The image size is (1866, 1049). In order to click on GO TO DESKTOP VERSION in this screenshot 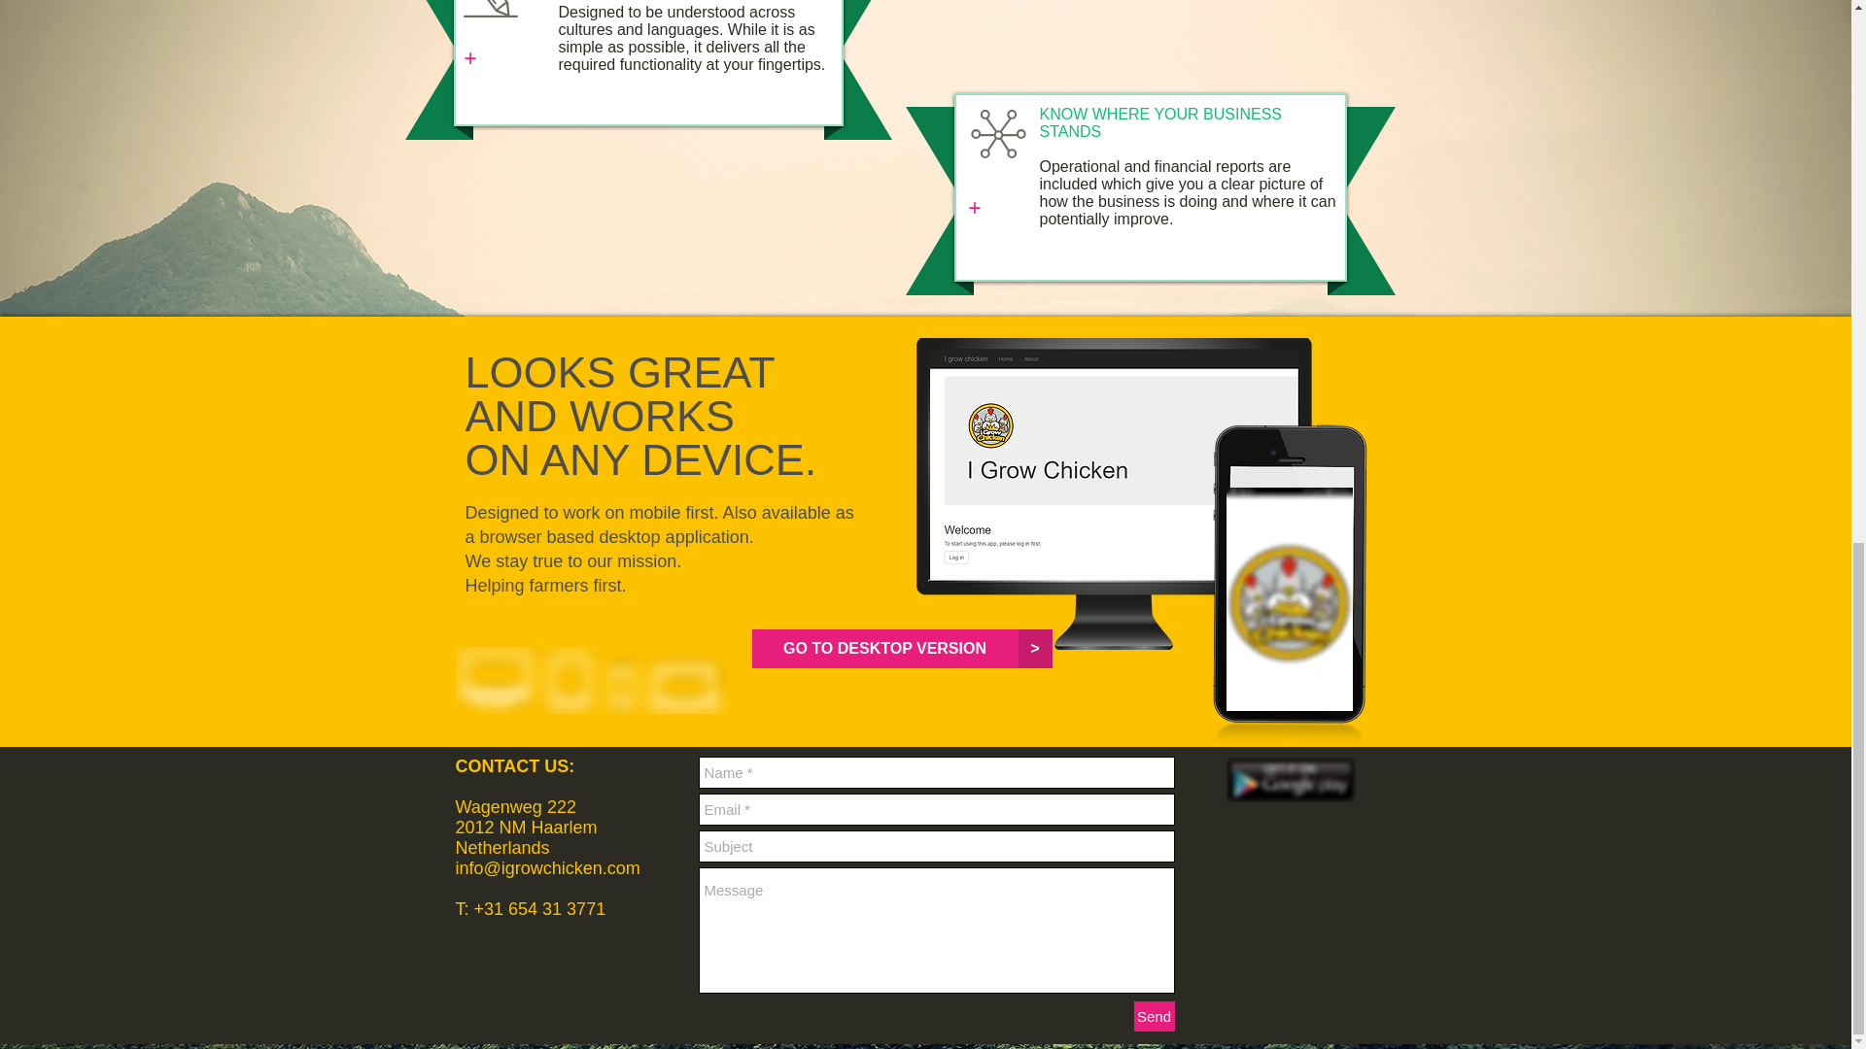, I will do `click(884, 649)`.